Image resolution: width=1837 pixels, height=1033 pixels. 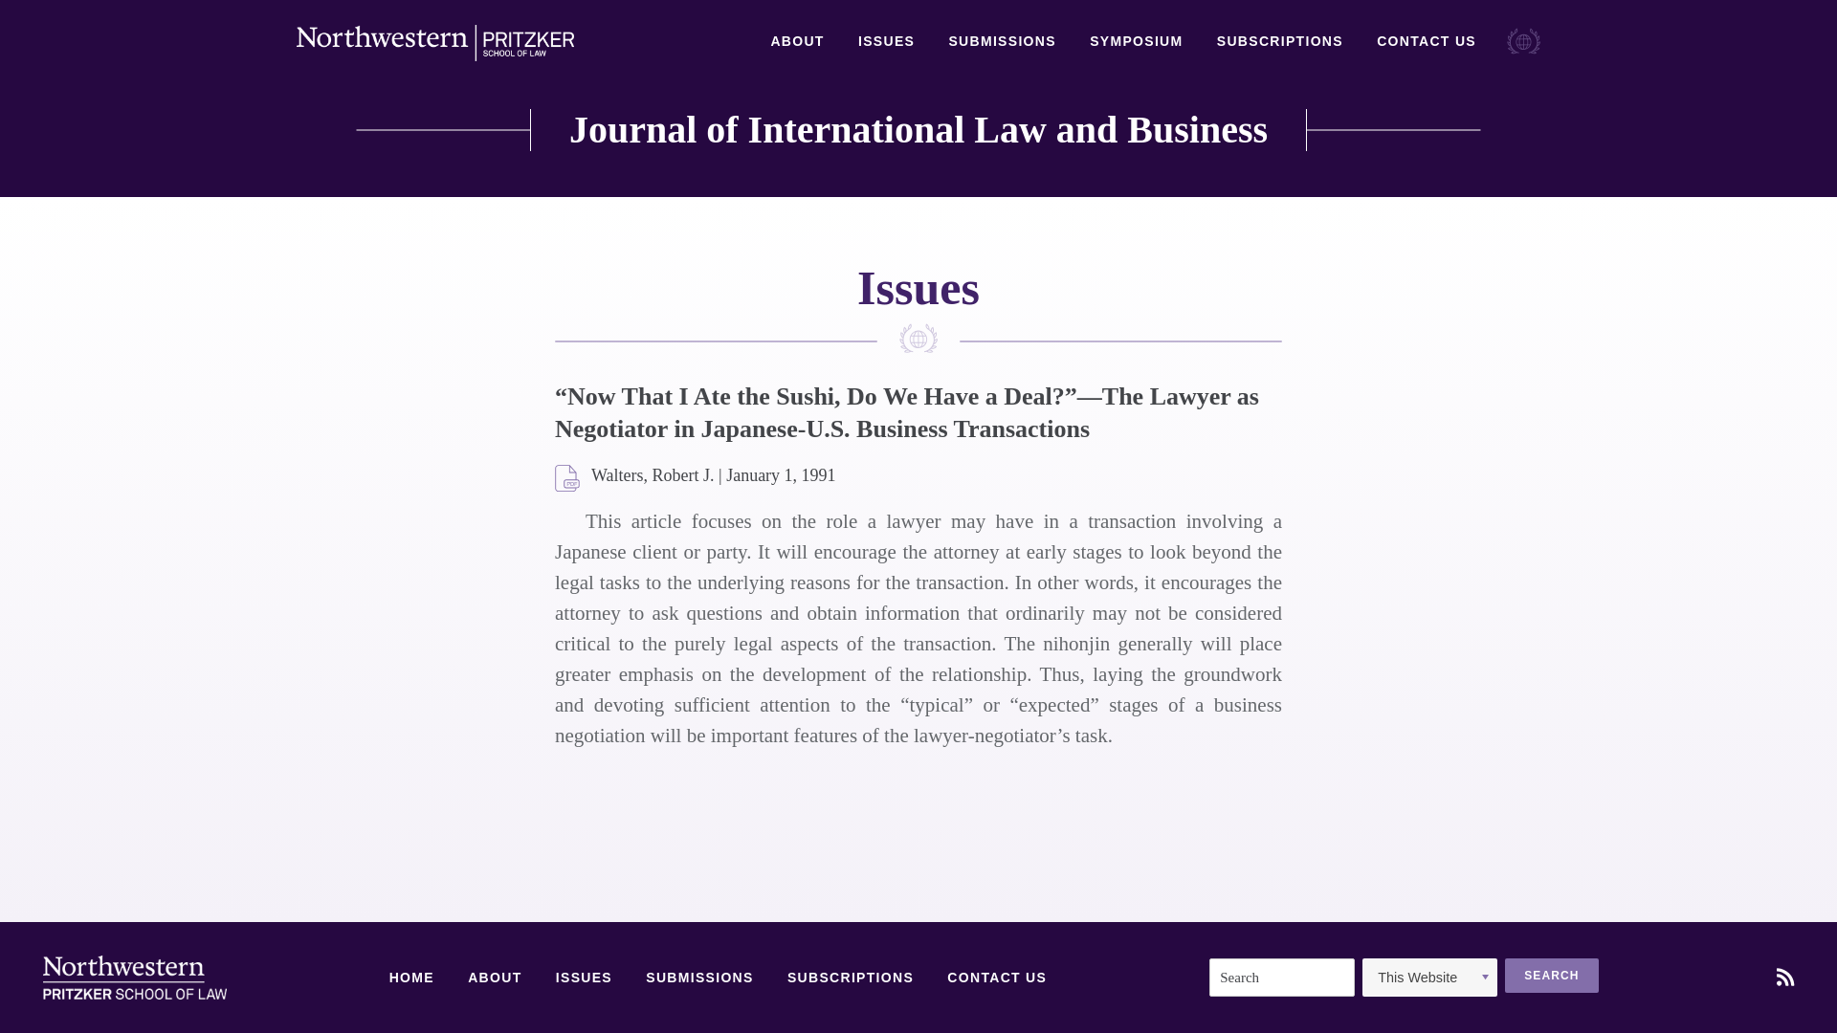 I want to click on ISSUES, so click(x=584, y=978).